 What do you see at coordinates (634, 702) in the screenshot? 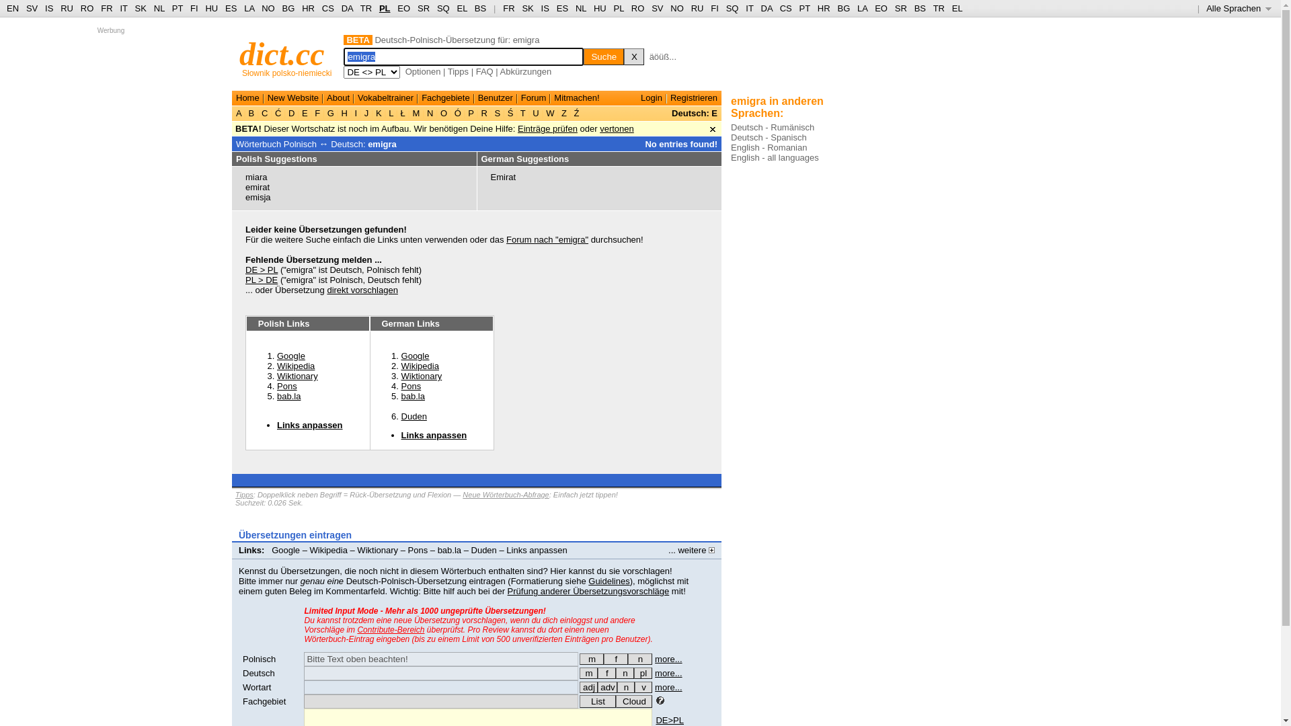
I see `Cloud` at bounding box center [634, 702].